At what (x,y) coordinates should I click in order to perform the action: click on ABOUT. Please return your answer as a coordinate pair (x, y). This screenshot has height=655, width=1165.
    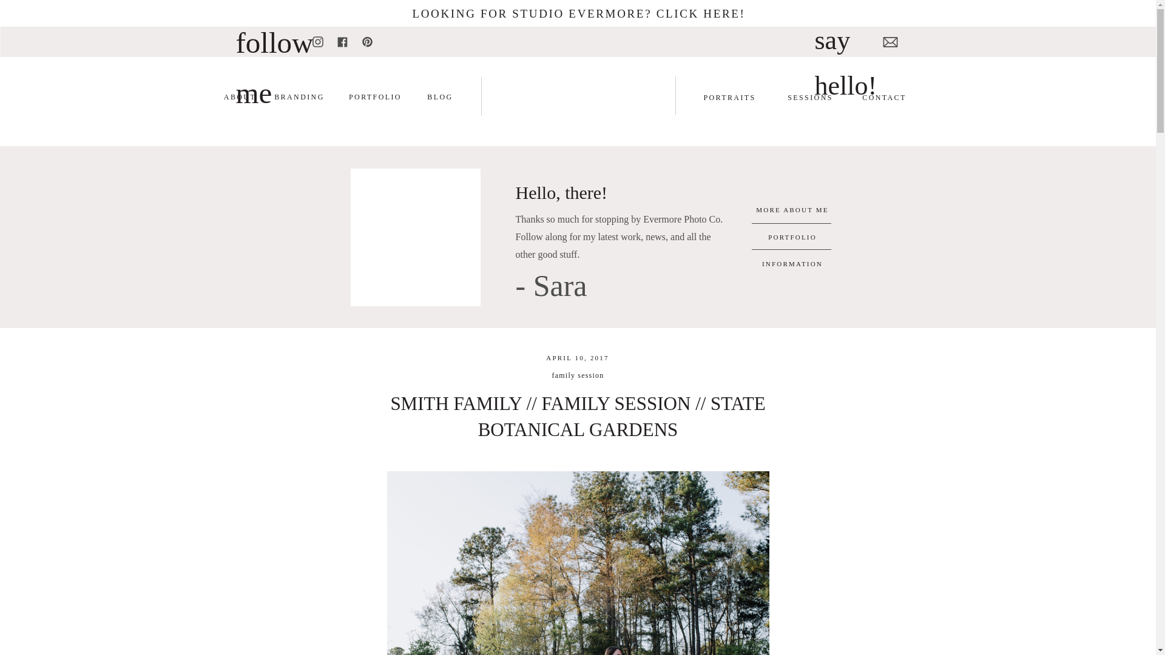
    Looking at the image, I should click on (240, 98).